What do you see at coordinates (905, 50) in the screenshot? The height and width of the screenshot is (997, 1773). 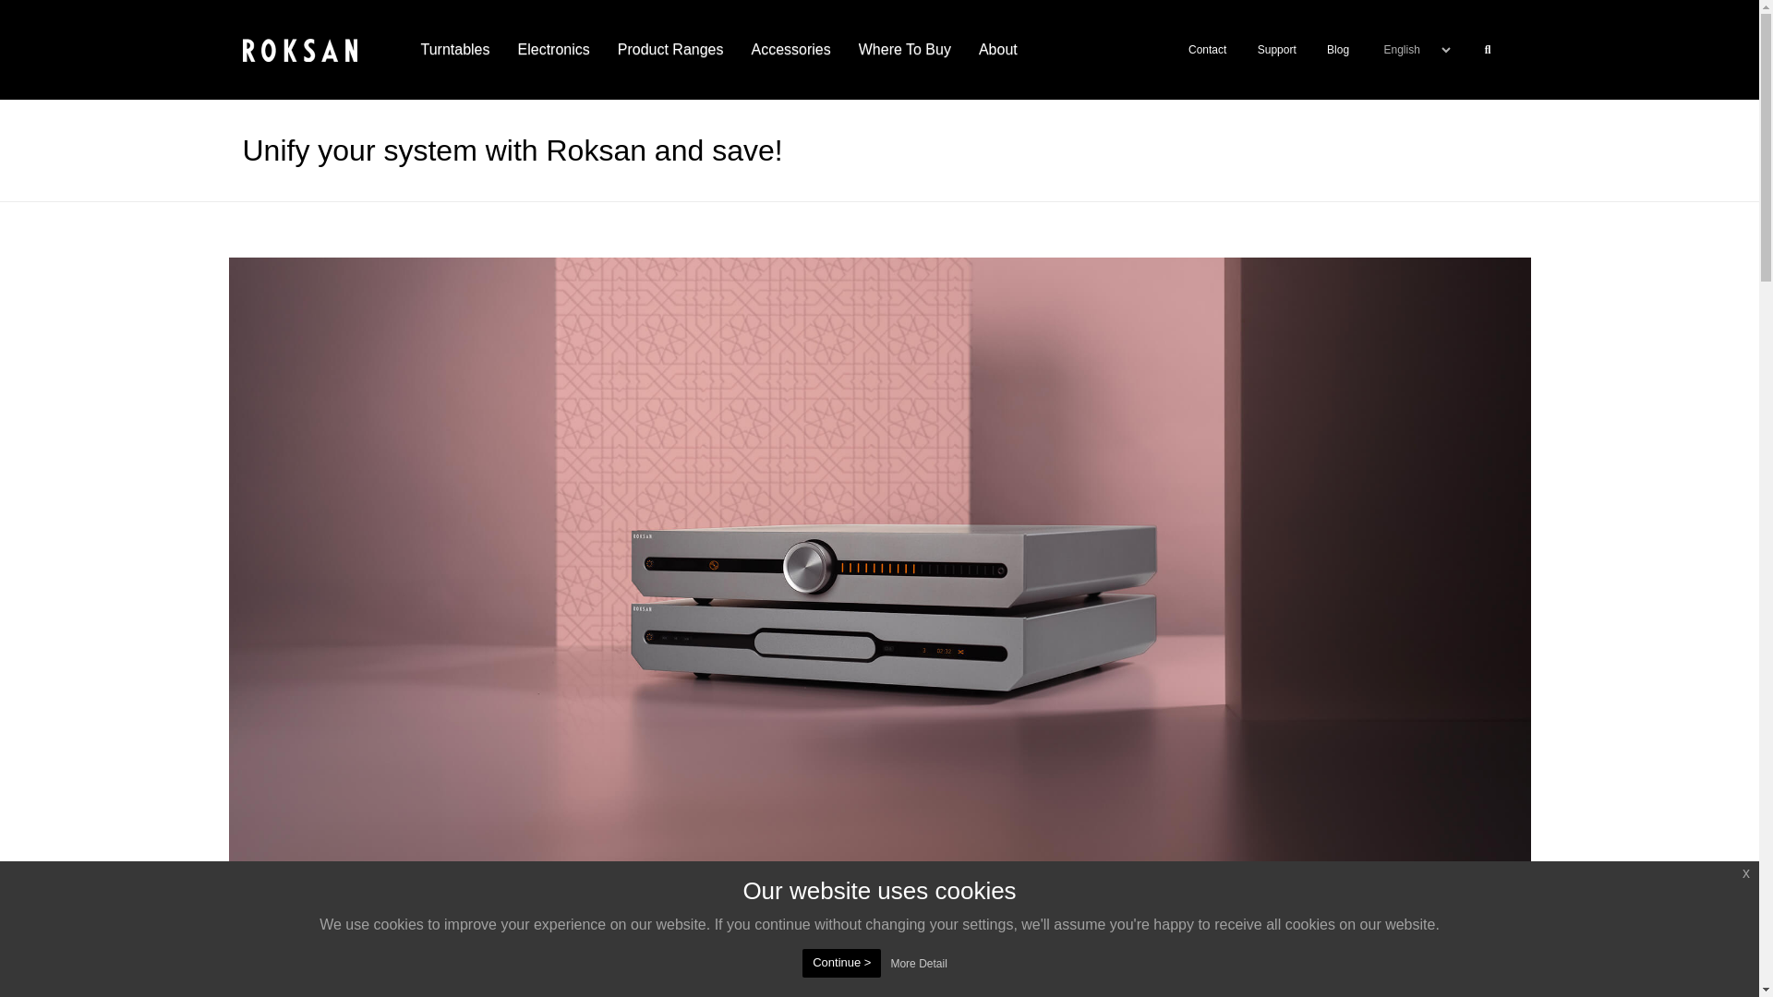 I see `Where To Buy` at bounding box center [905, 50].